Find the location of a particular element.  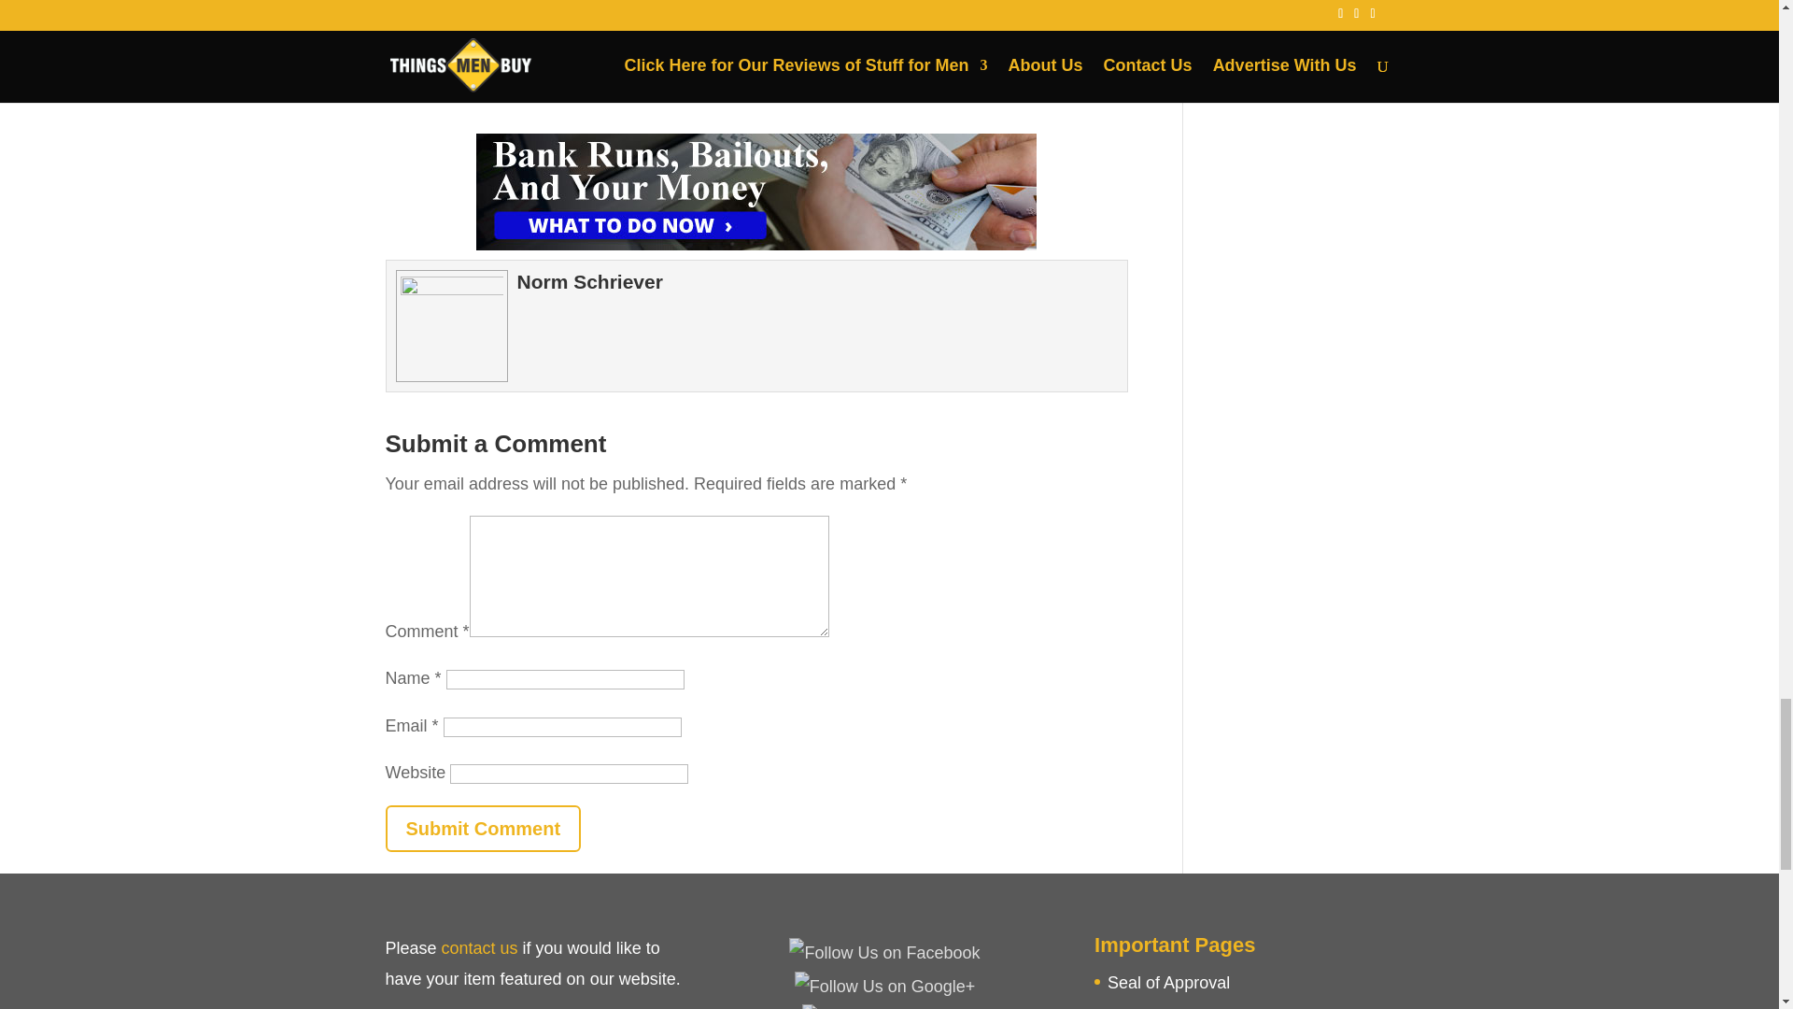

Follow Us on Twitter is located at coordinates (884, 1006).